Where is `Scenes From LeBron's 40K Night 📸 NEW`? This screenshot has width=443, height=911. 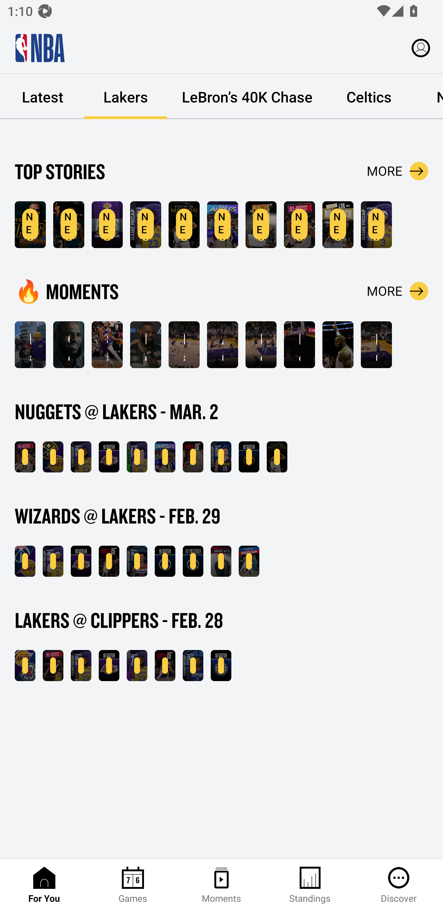 Scenes From LeBron's 40K Night 📸 NEW is located at coordinates (261, 225).